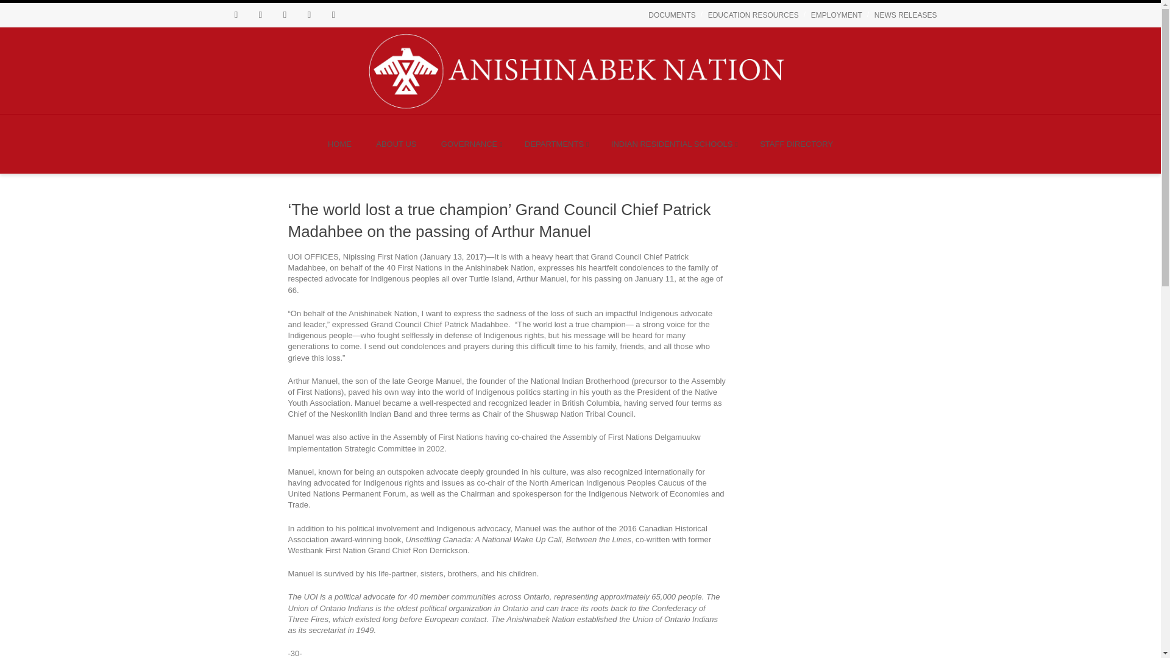 The image size is (1170, 658). Describe the element at coordinates (672, 15) in the screenshot. I see `DOCUMENTS` at that location.